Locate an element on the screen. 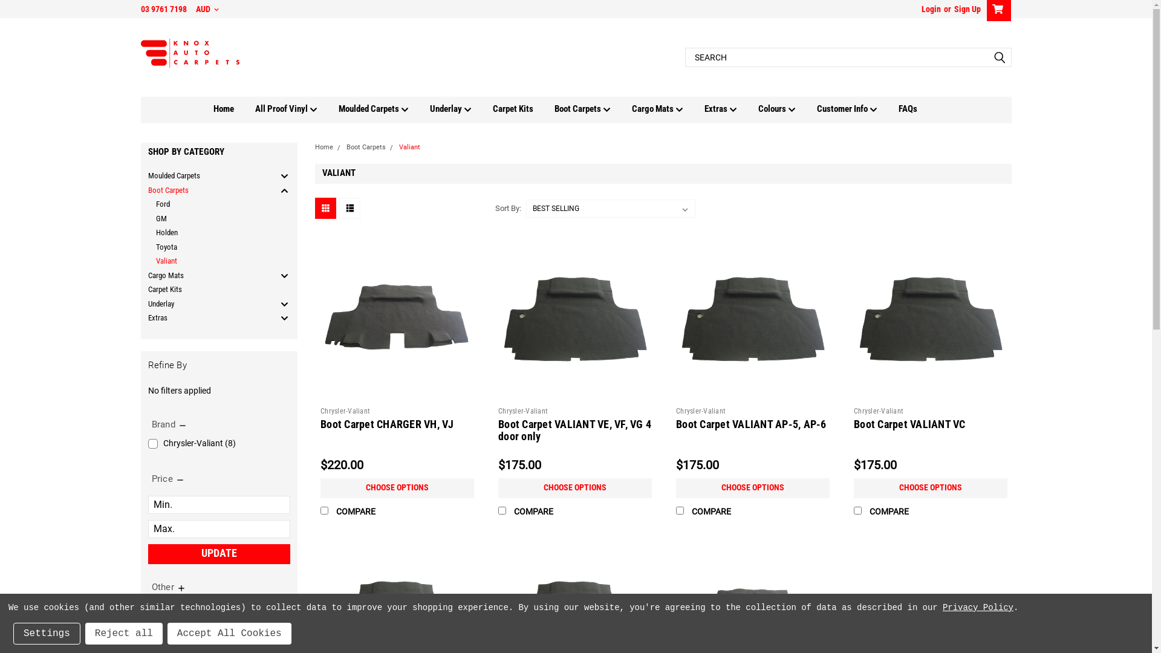 The width and height of the screenshot is (1161, 653). Chrysler-Valiant (8) is located at coordinates (219, 444).